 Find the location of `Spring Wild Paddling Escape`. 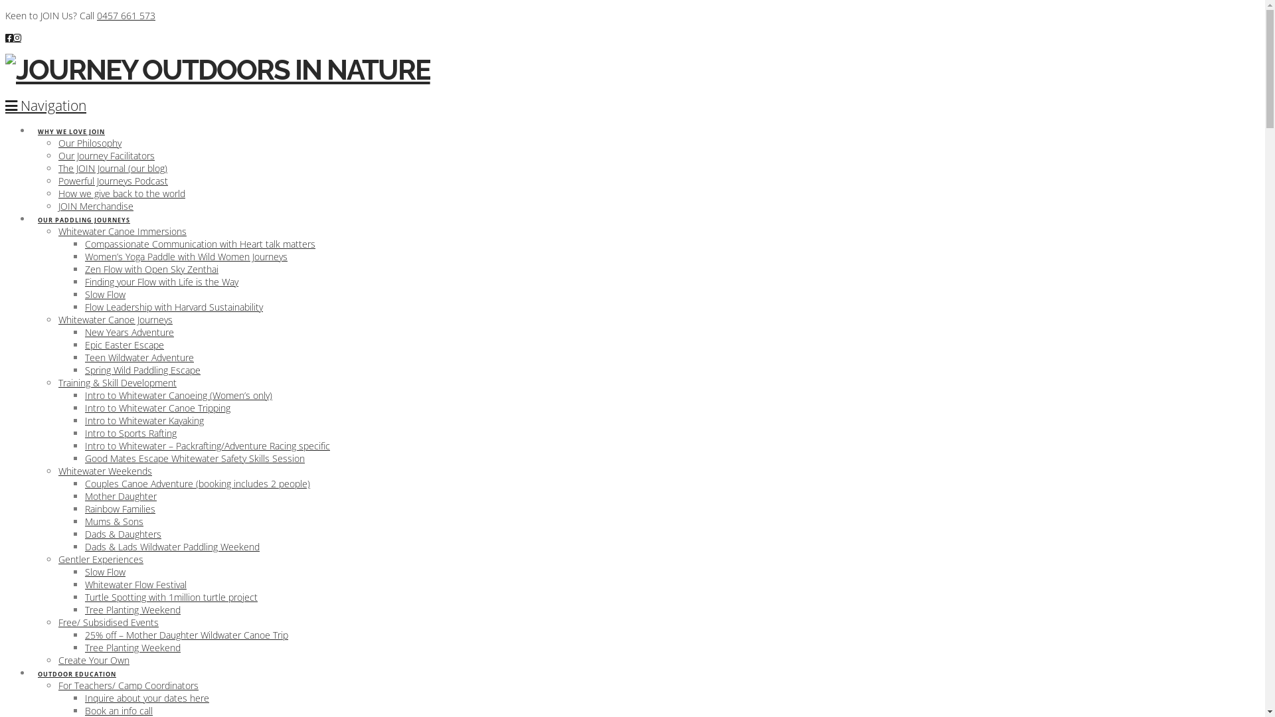

Spring Wild Paddling Escape is located at coordinates (143, 370).